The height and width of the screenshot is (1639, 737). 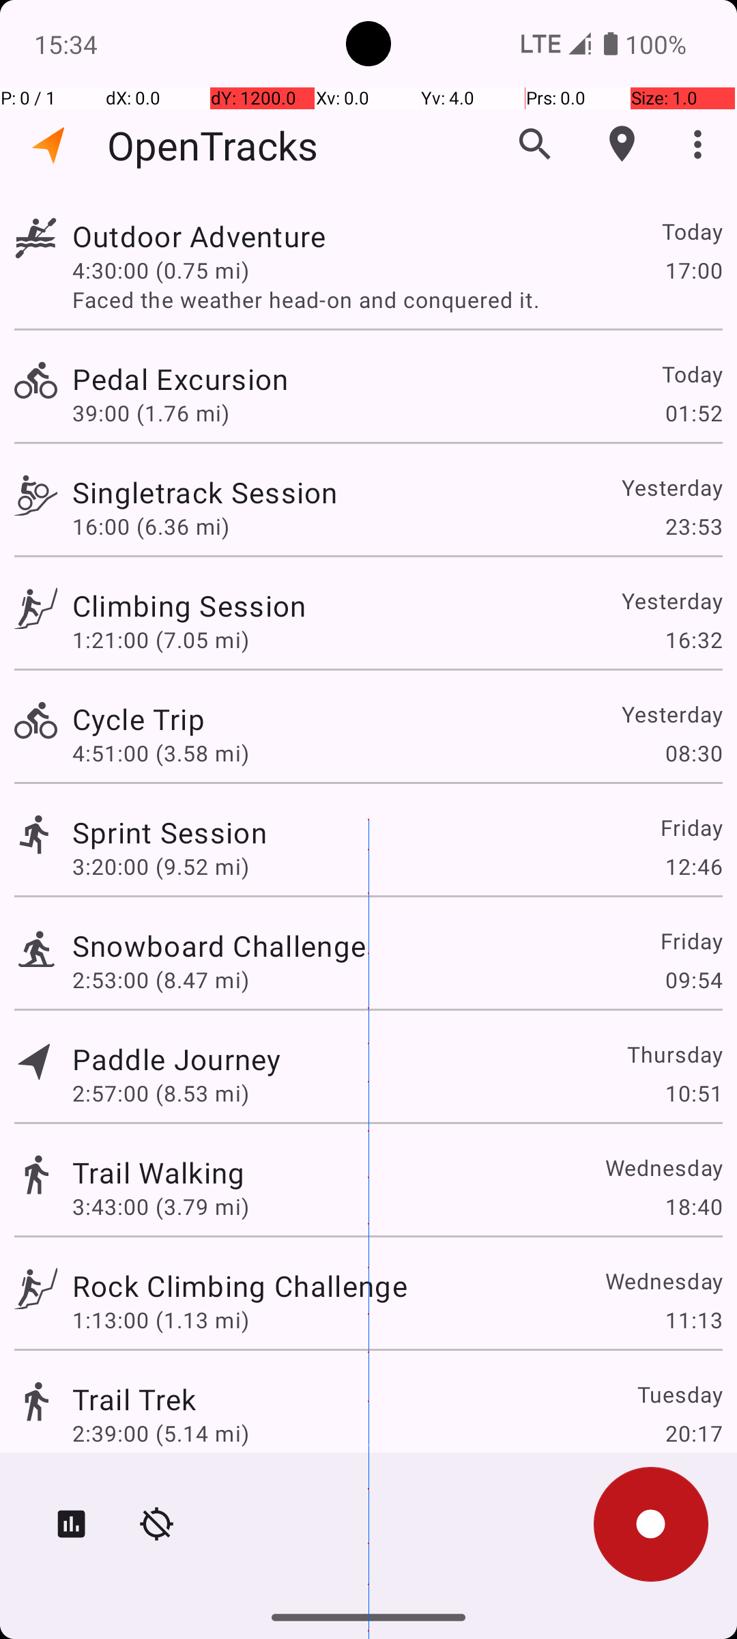 What do you see at coordinates (189, 605) in the screenshot?
I see `Climbing Session` at bounding box center [189, 605].